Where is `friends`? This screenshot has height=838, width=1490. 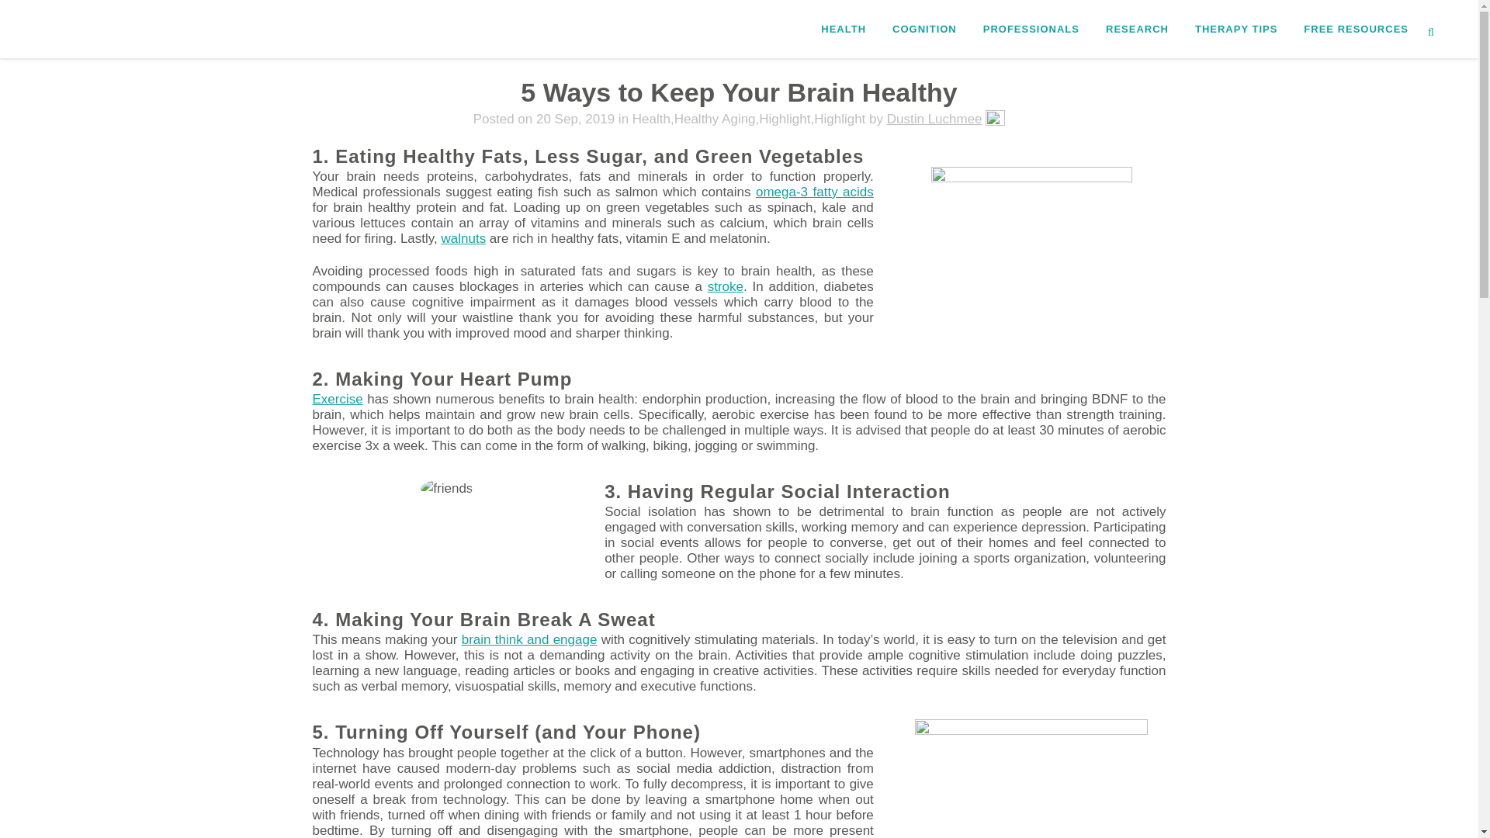
friends is located at coordinates (445, 488).